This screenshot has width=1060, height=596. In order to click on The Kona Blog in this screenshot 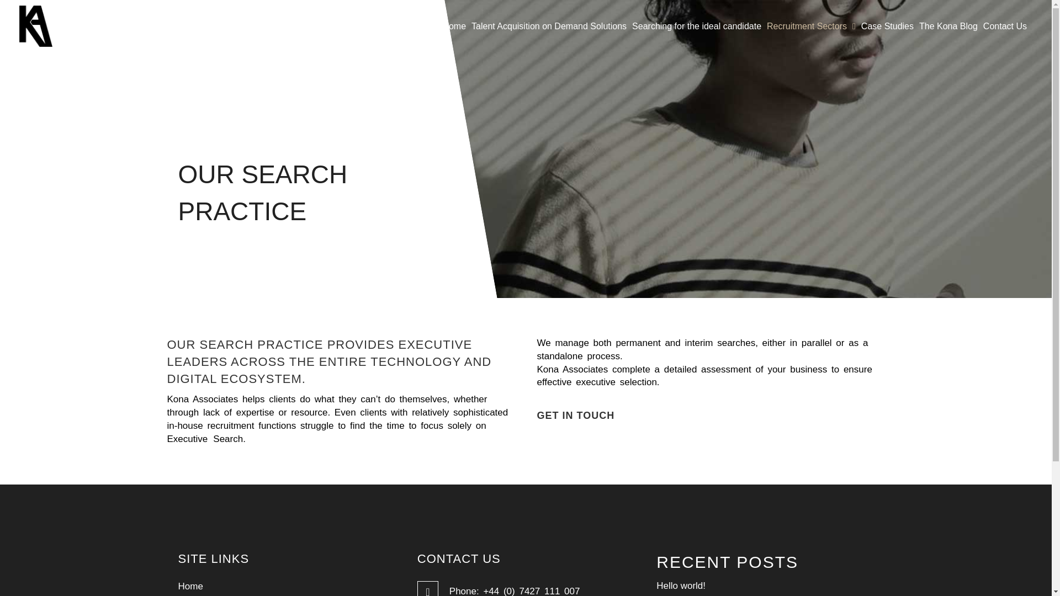, I will do `click(948, 25)`.